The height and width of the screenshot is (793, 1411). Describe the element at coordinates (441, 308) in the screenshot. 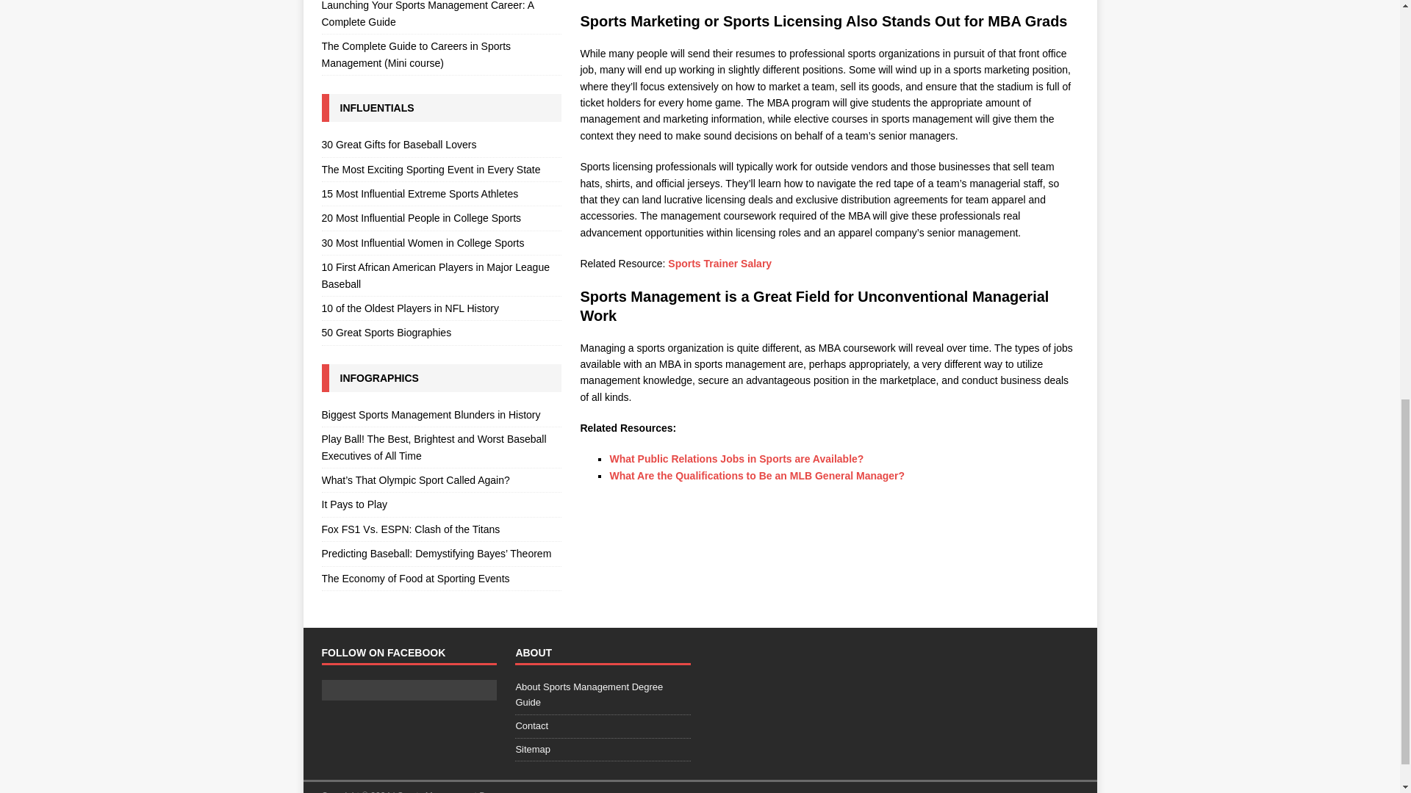

I see `10 of the Oldest Players in NFL History` at that location.